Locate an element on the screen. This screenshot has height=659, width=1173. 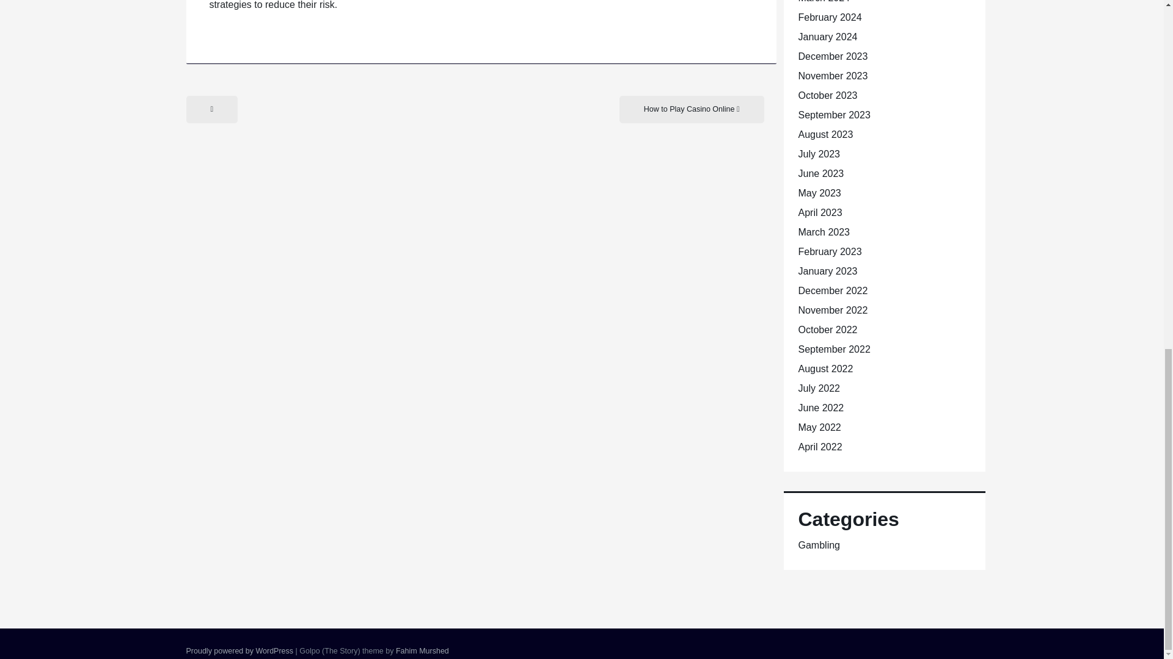
December 2022 is located at coordinates (832, 290).